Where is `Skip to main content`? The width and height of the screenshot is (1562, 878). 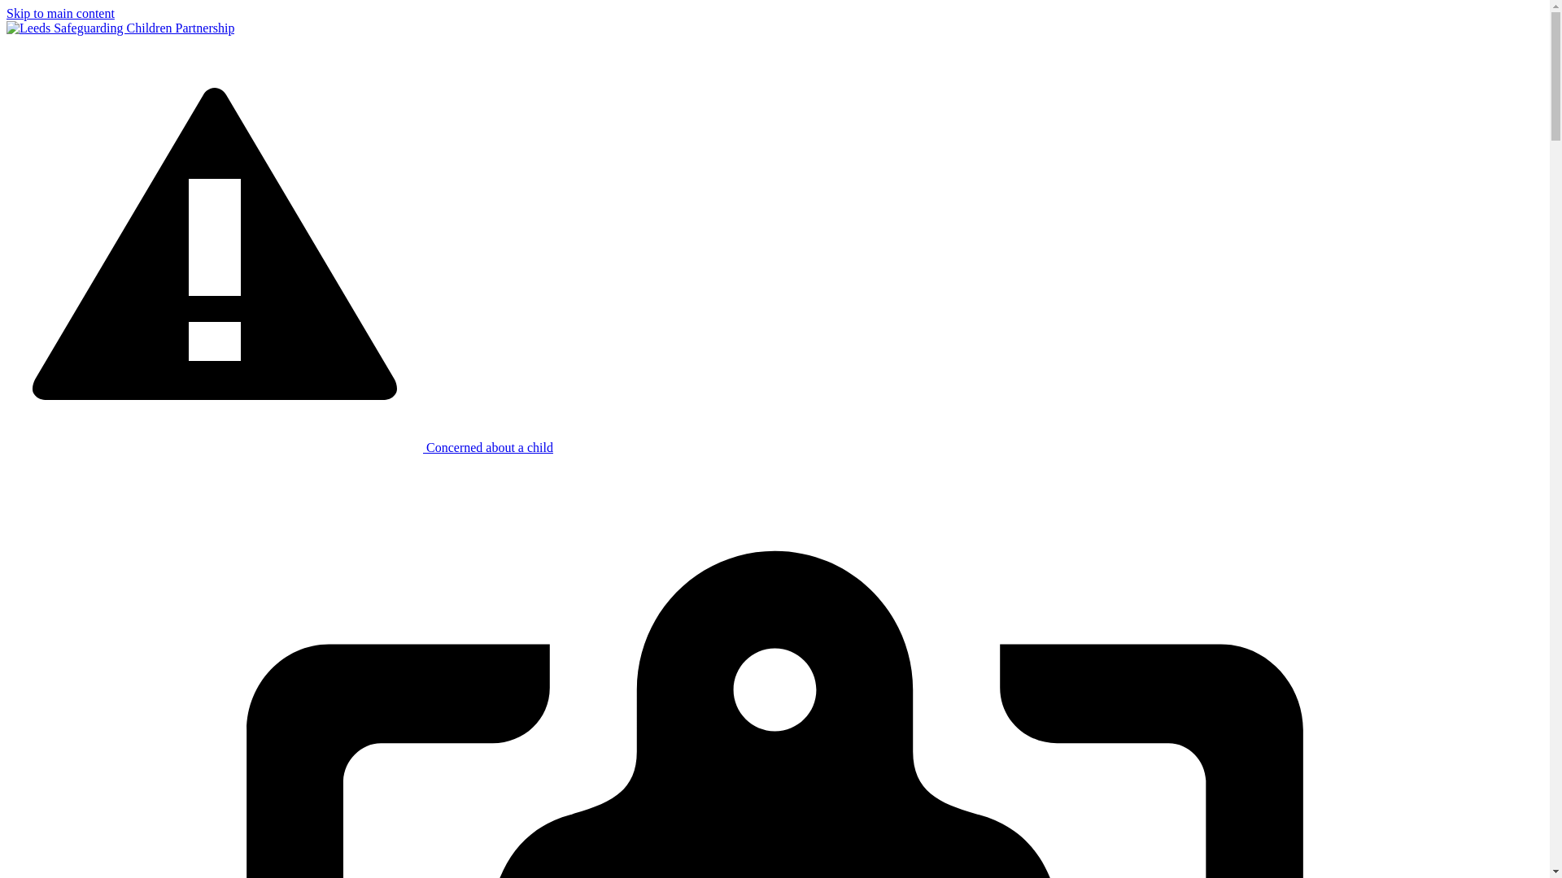 Skip to main content is located at coordinates (60, 13).